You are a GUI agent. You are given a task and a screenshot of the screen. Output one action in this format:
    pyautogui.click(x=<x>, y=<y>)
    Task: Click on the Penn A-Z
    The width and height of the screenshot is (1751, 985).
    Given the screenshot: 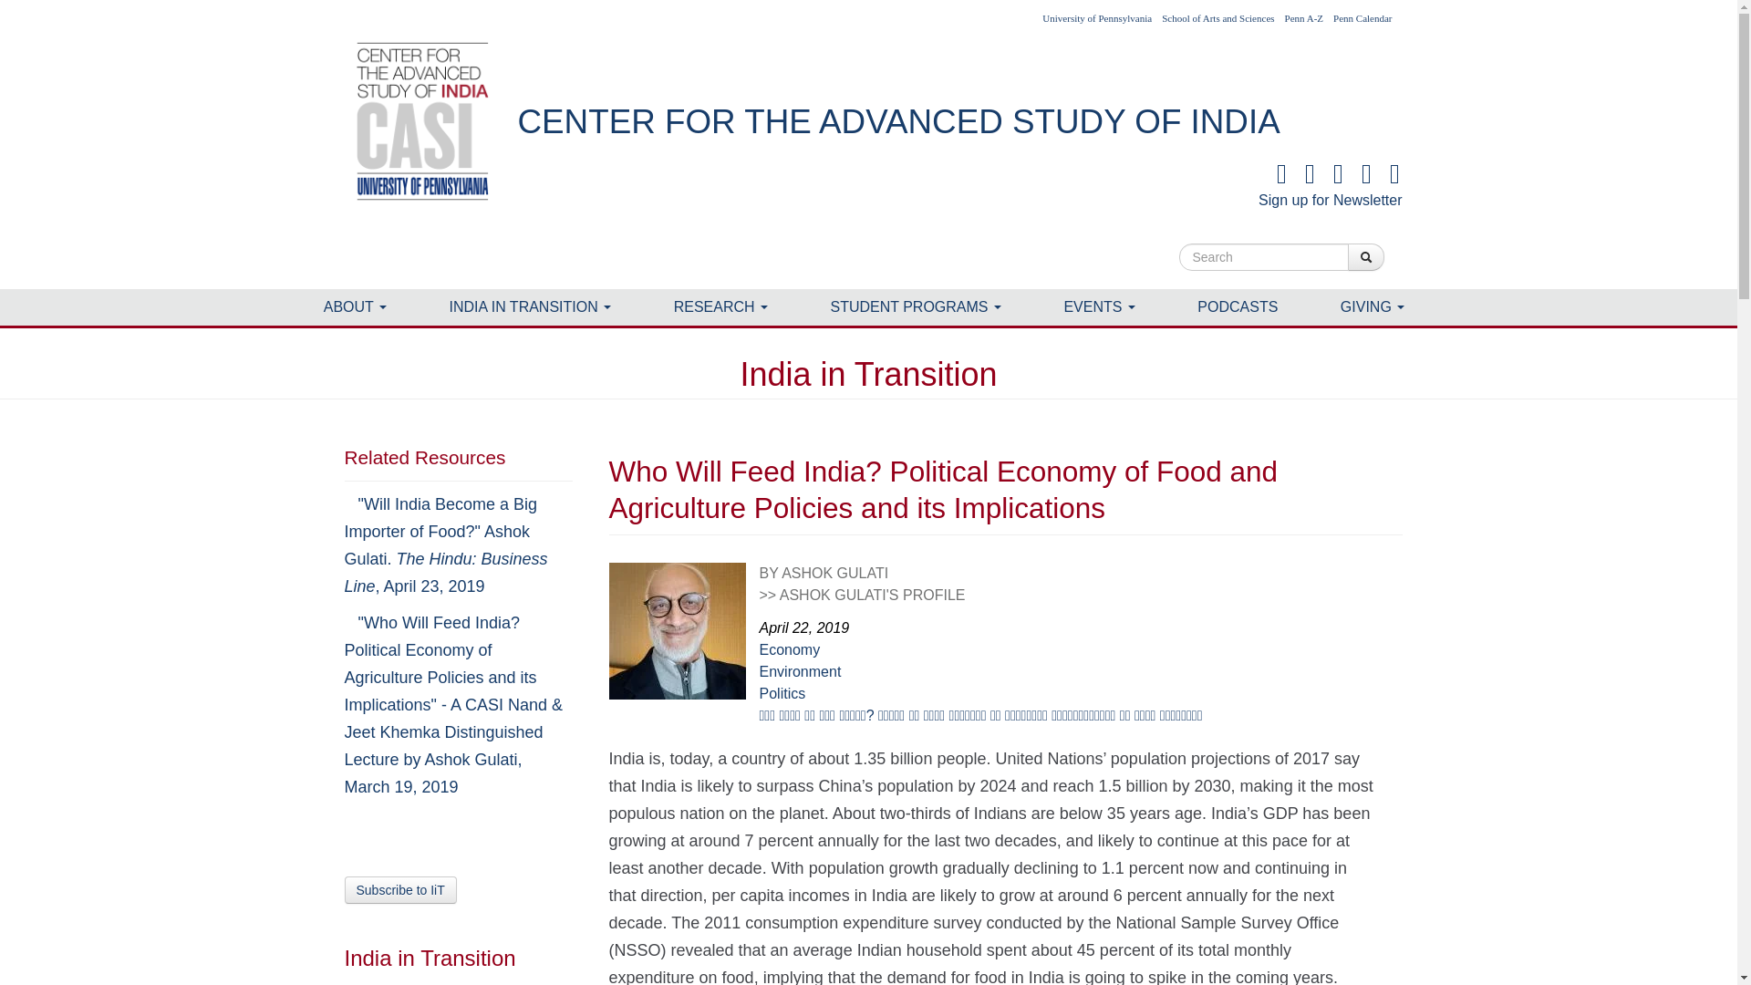 What is the action you would take?
    pyautogui.click(x=1304, y=18)
    